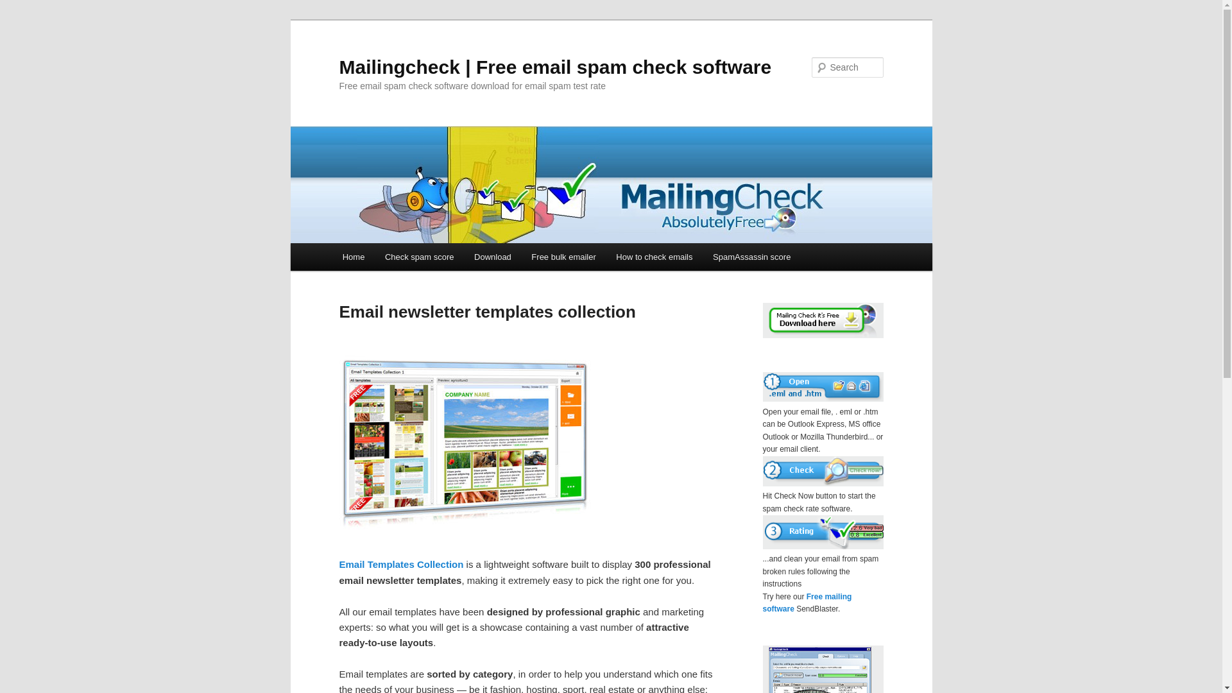 This screenshot has height=693, width=1232. What do you see at coordinates (823, 336) in the screenshot?
I see `Download the spam check software` at bounding box center [823, 336].